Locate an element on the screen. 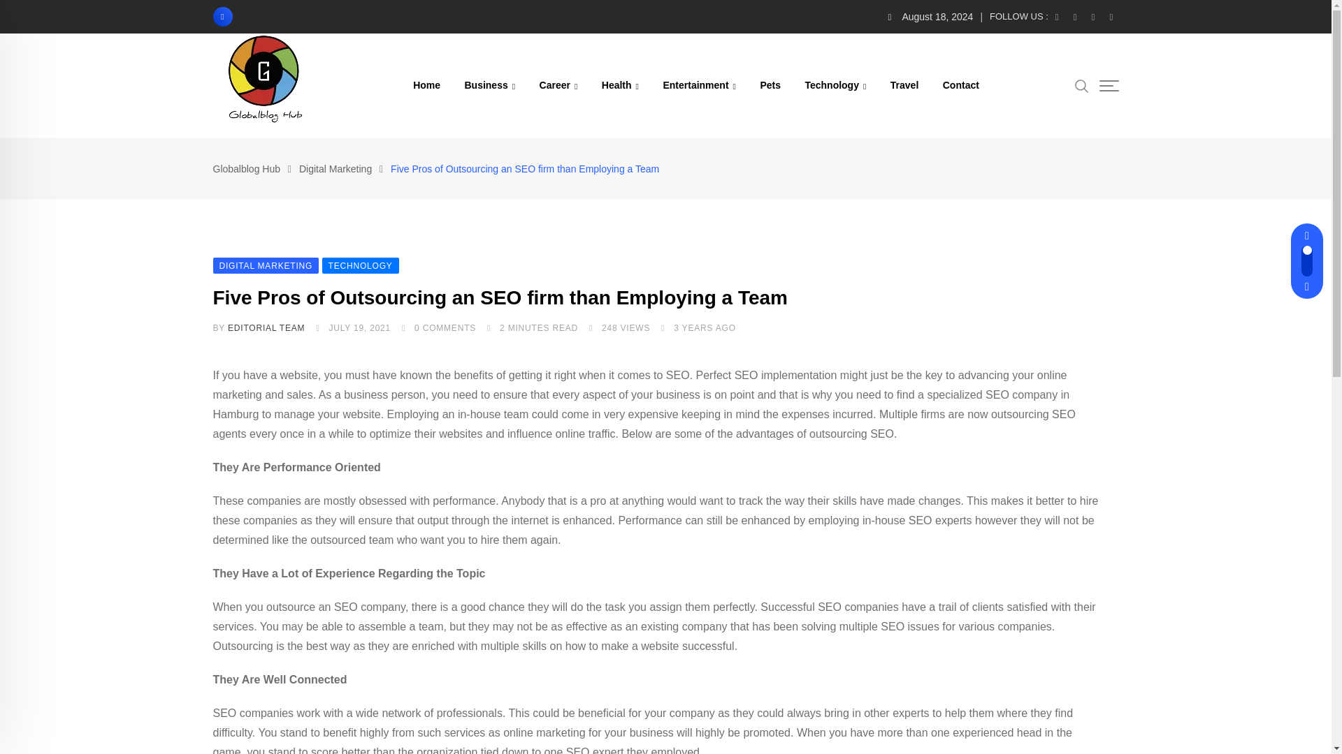 Image resolution: width=1342 pixels, height=754 pixels. Go to the Digital Marketing Category archives. is located at coordinates (335, 169).